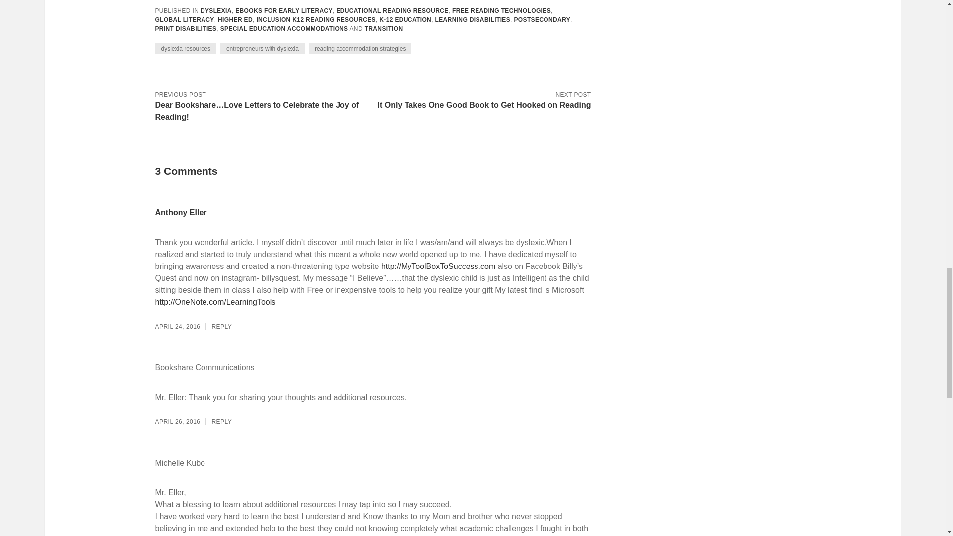 The image size is (953, 536). Describe the element at coordinates (184, 20) in the screenshot. I see `GLOBAL LITERACY` at that location.